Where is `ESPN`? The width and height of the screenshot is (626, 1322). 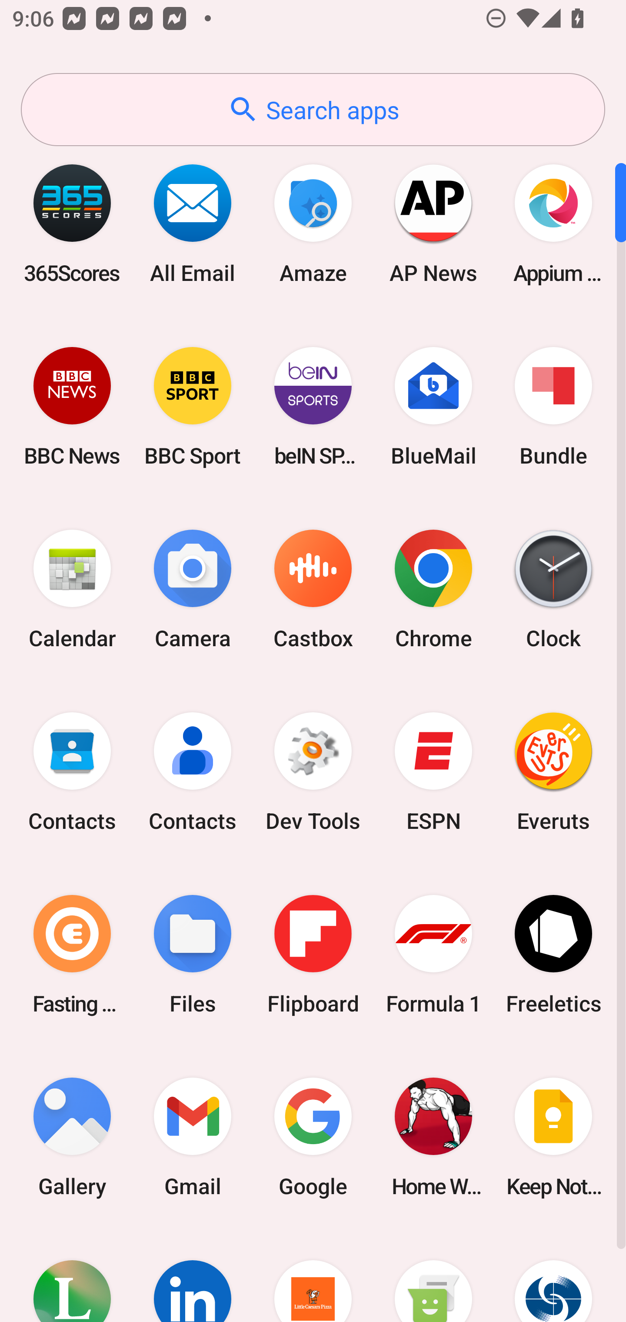 ESPN is located at coordinates (433, 772).